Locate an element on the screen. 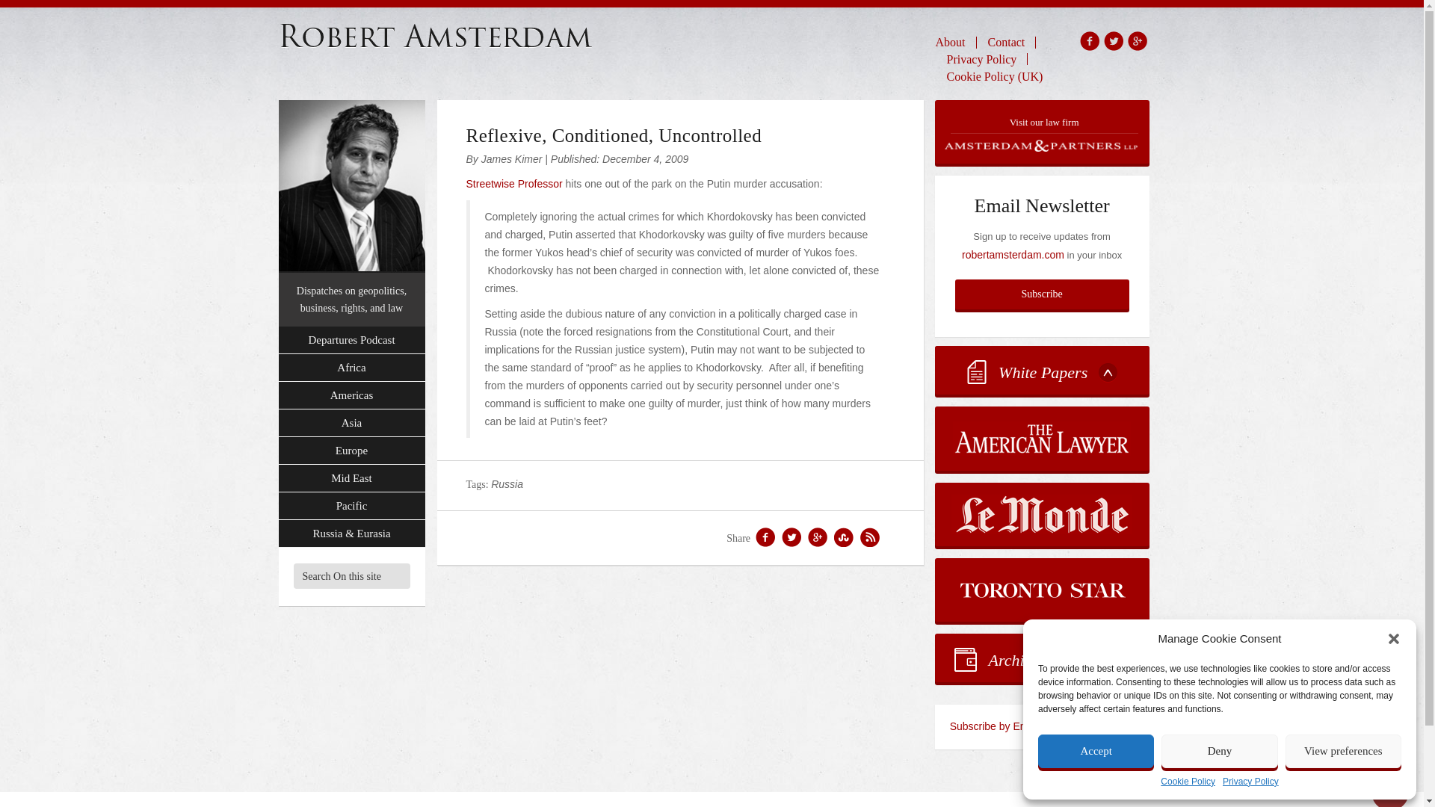  About is located at coordinates (956, 42).